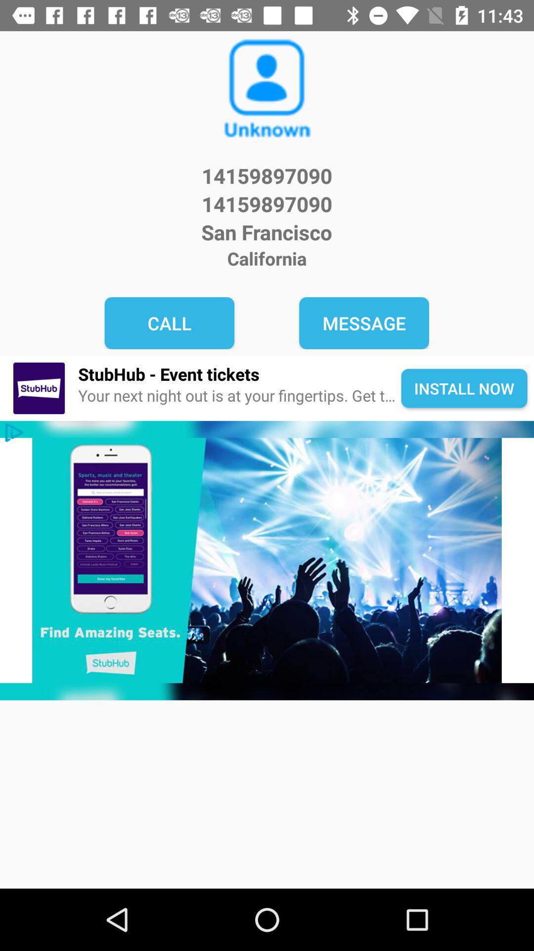  What do you see at coordinates (364, 323) in the screenshot?
I see `swipe until message item` at bounding box center [364, 323].